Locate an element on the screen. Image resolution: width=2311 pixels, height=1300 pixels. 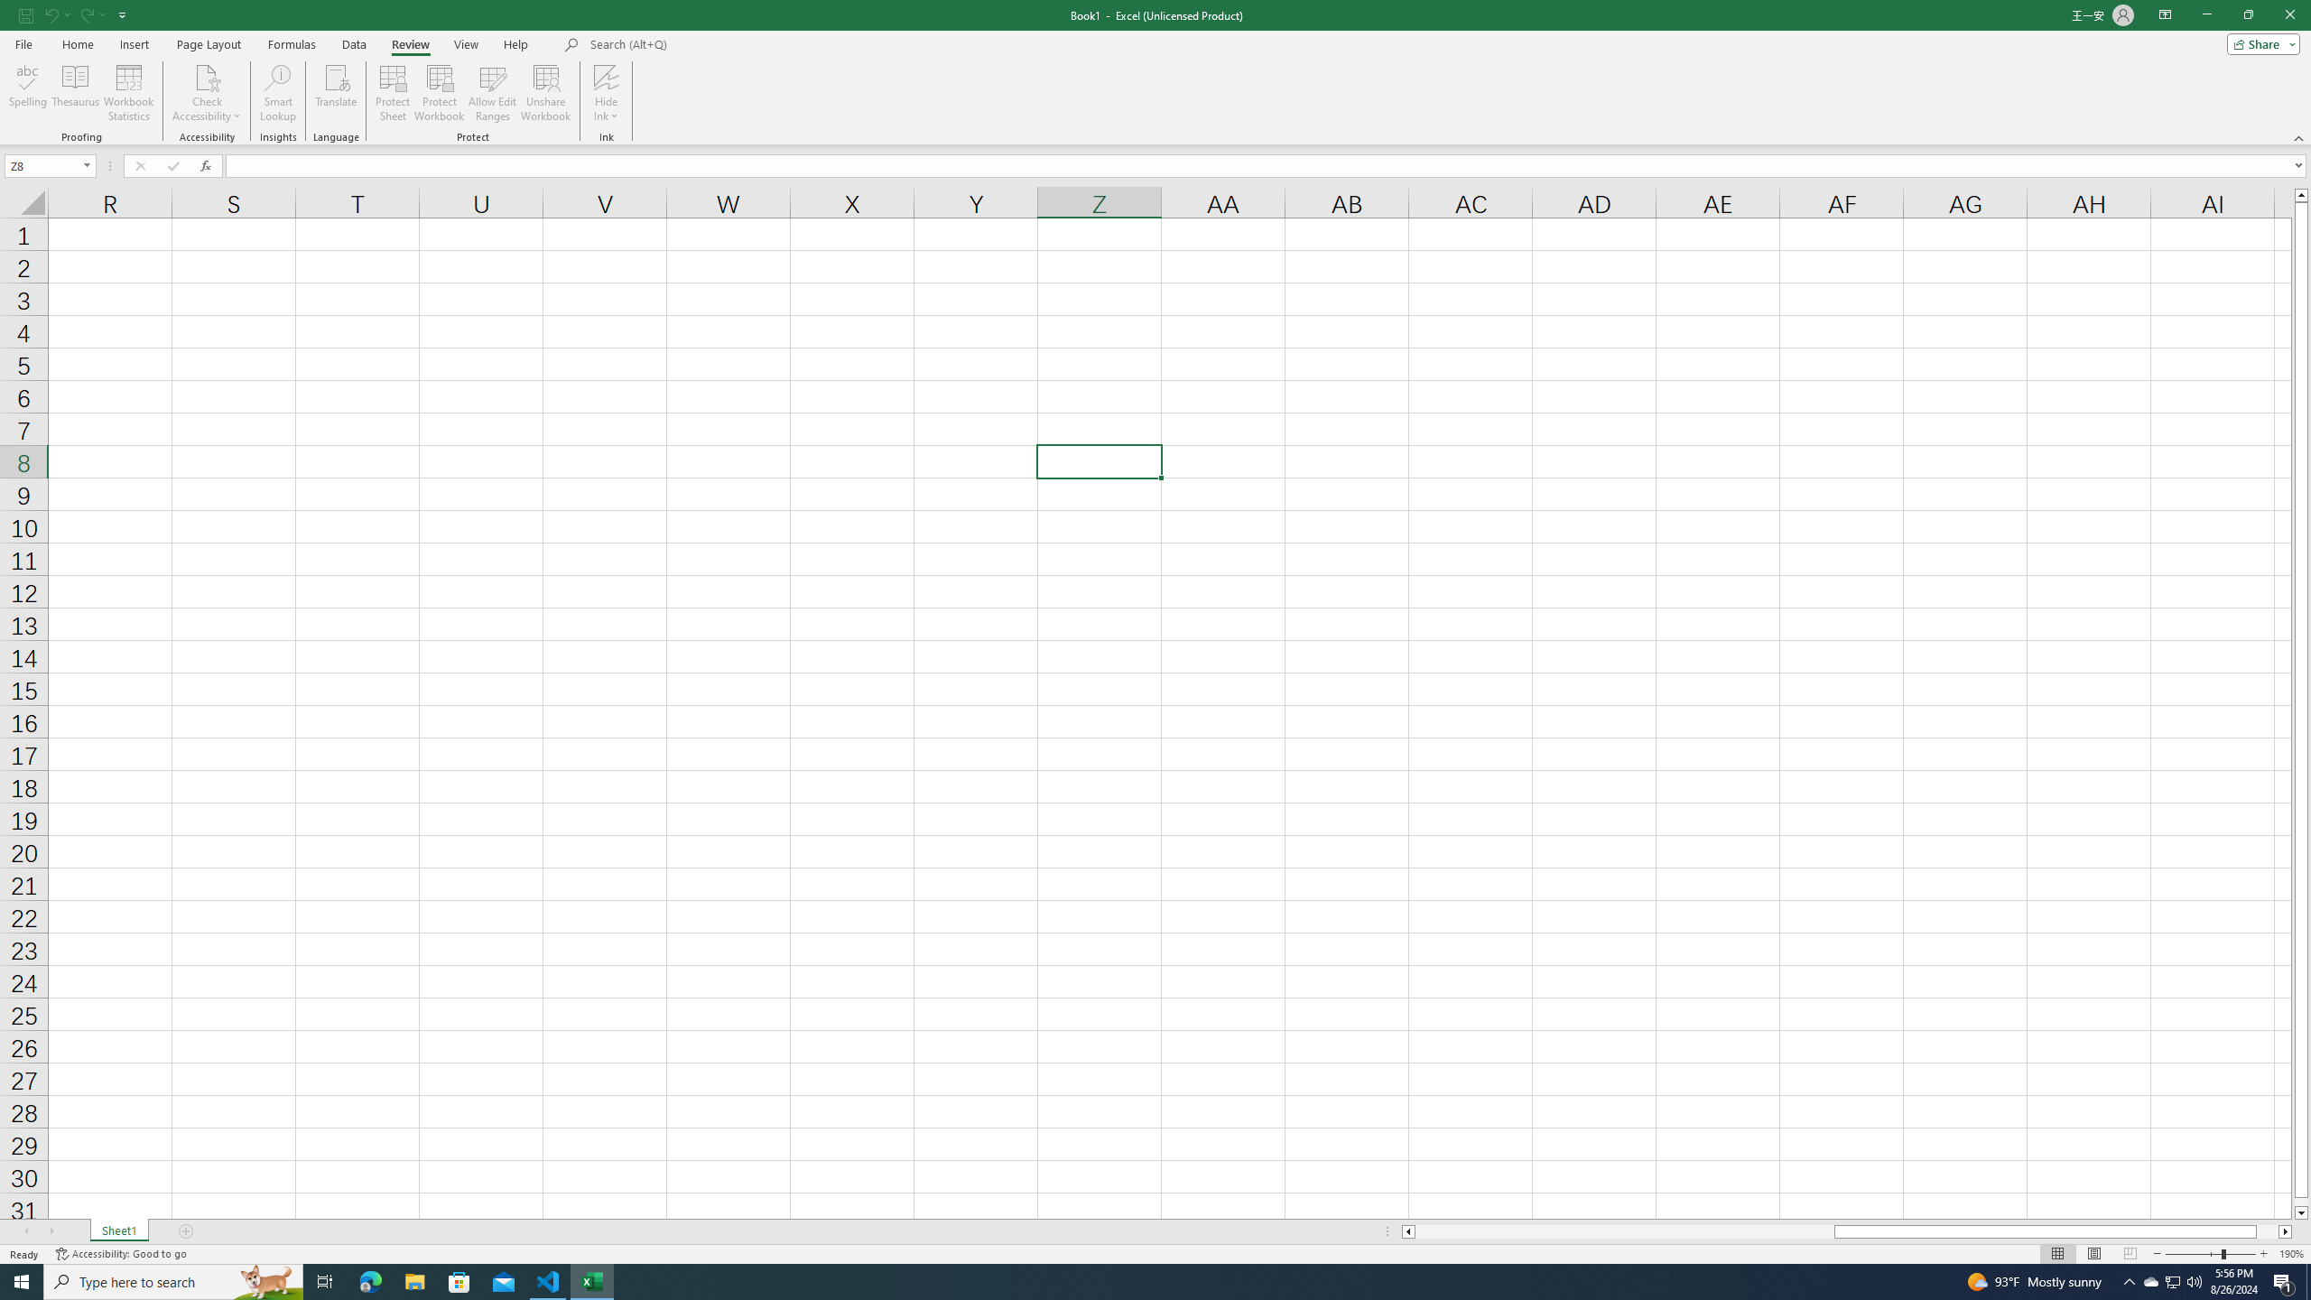
Quick Access Toolbar is located at coordinates (75, 15).